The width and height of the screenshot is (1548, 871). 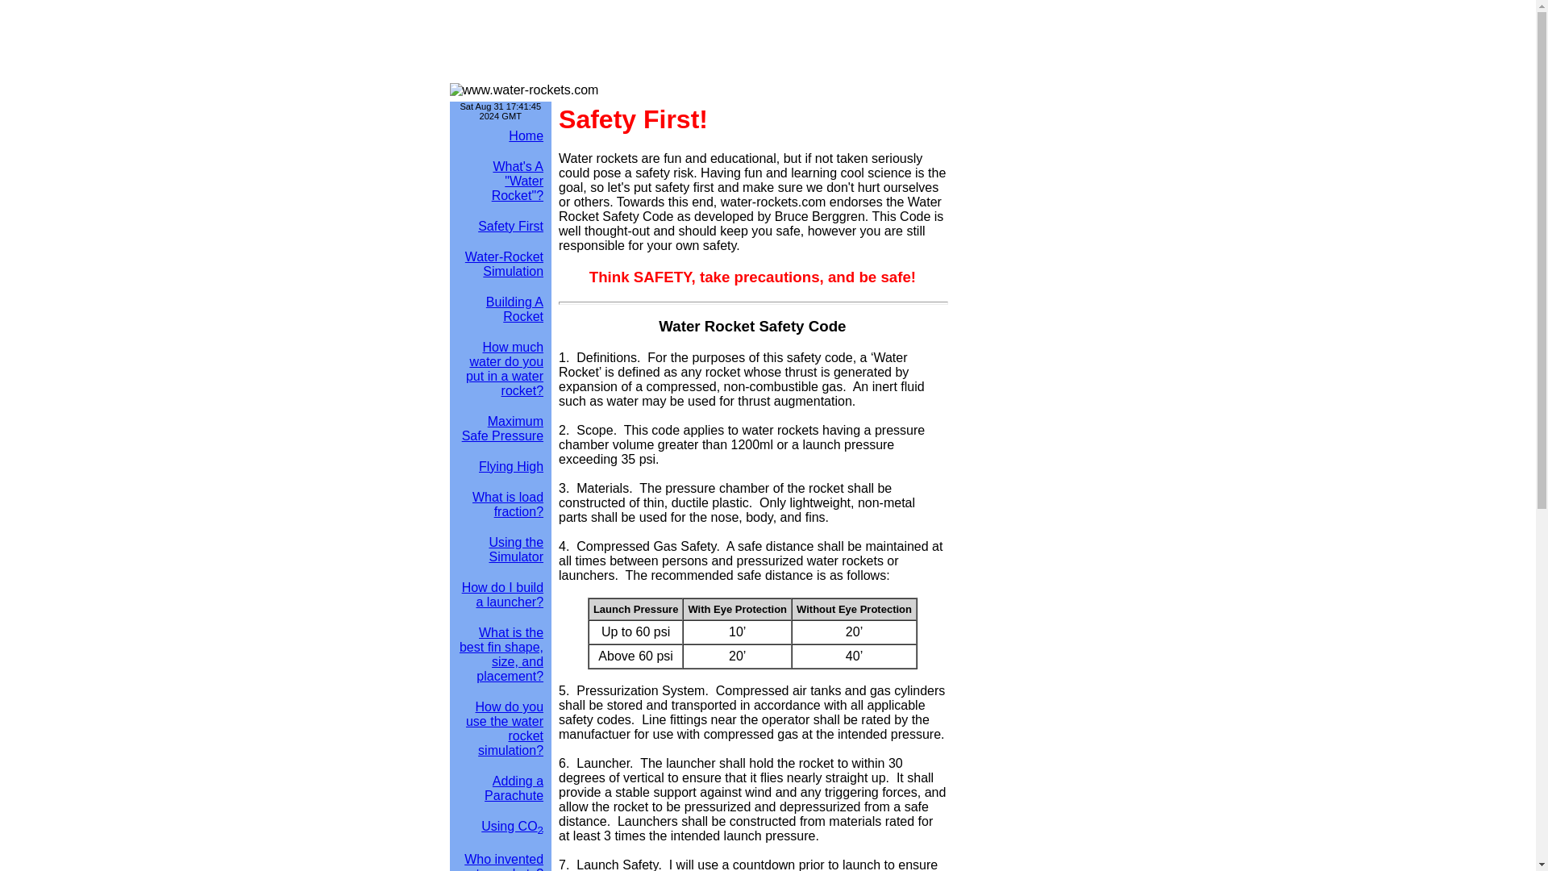 What do you see at coordinates (512, 826) in the screenshot?
I see `Using CO2` at bounding box center [512, 826].